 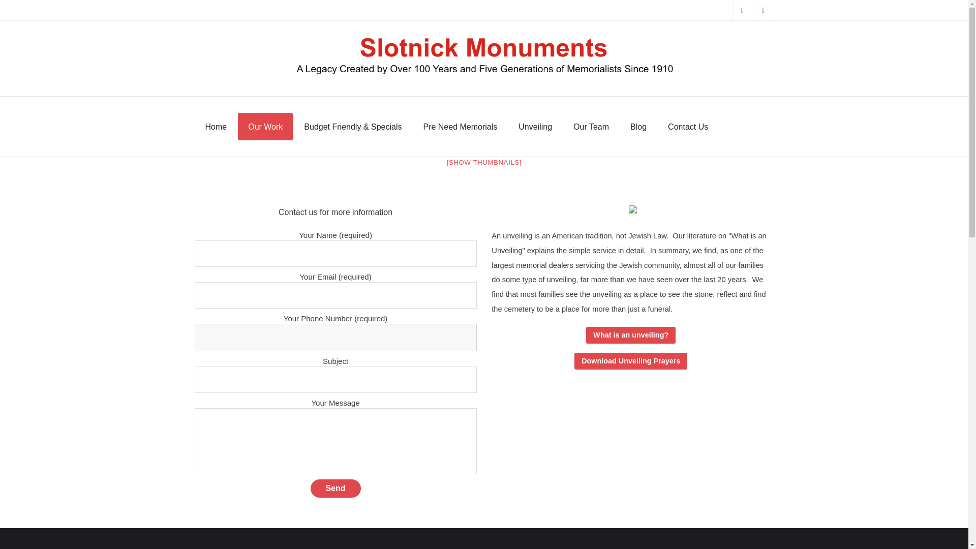 What do you see at coordinates (535, 127) in the screenshot?
I see `Unveiling` at bounding box center [535, 127].